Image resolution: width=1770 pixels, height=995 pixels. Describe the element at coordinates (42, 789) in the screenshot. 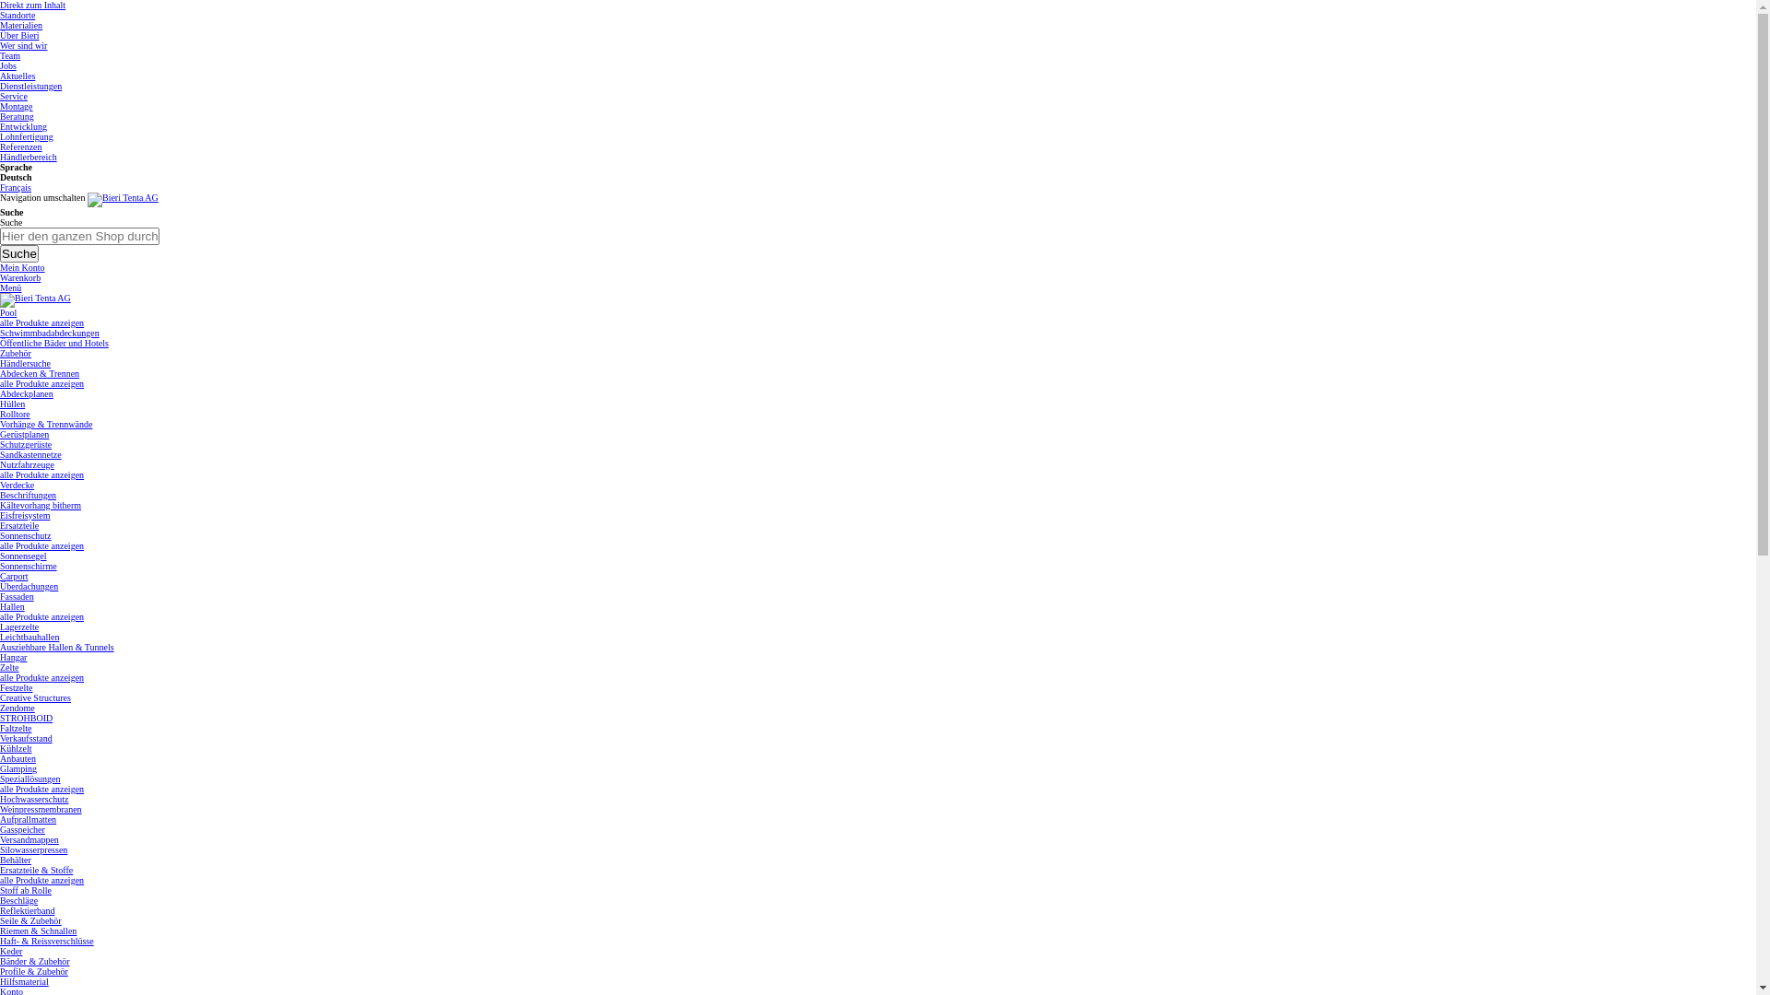

I see `alle Produkte anzeigen` at that location.